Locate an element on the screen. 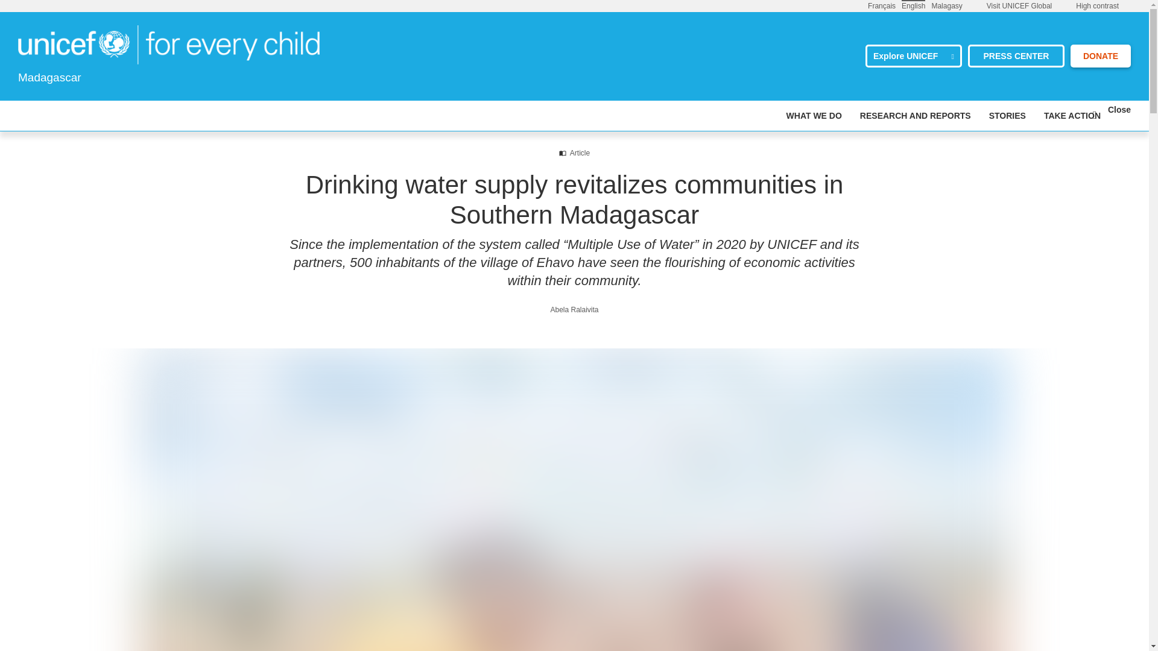 Image resolution: width=1158 pixels, height=651 pixels. English is located at coordinates (913, 5).